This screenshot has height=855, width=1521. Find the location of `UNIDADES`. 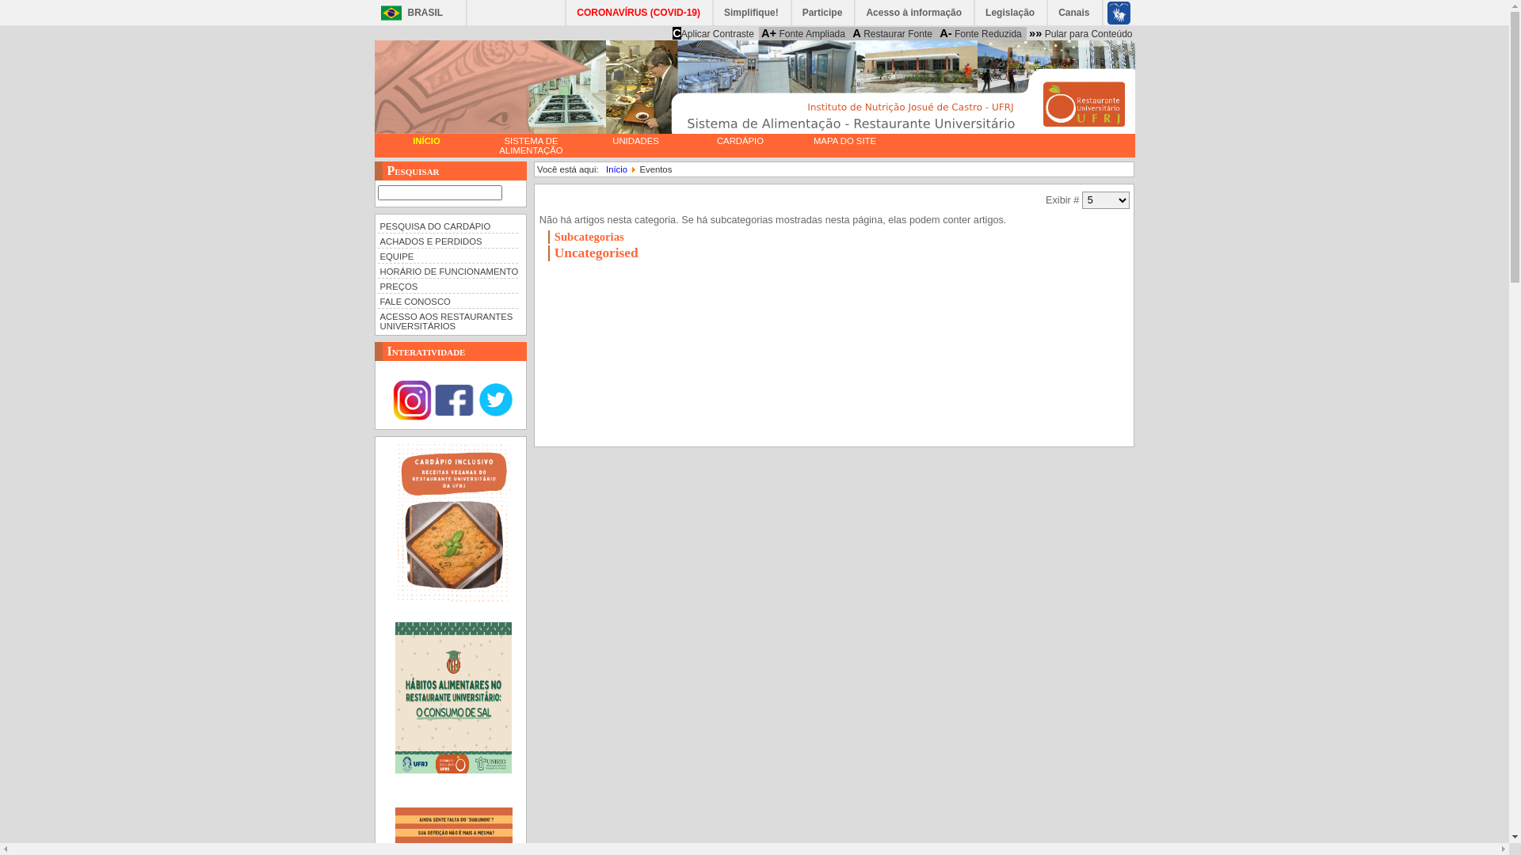

UNIDADES is located at coordinates (635, 141).